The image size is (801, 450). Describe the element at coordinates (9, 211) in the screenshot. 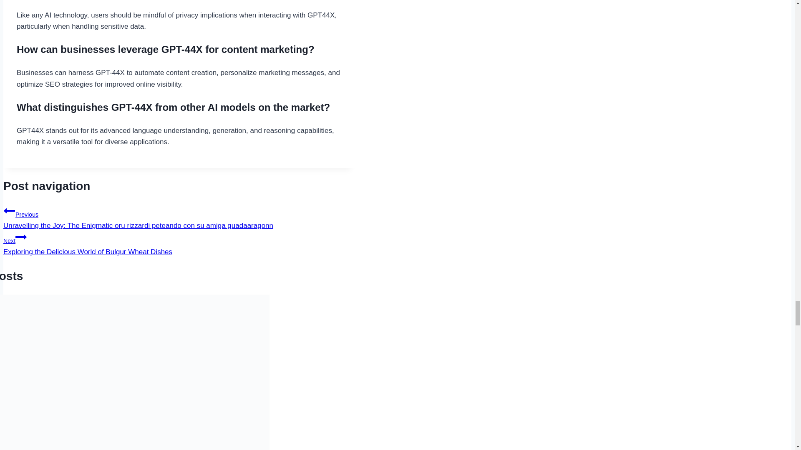

I see `Previous` at that location.